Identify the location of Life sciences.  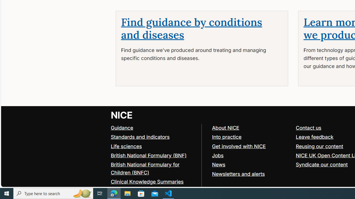
(126, 146).